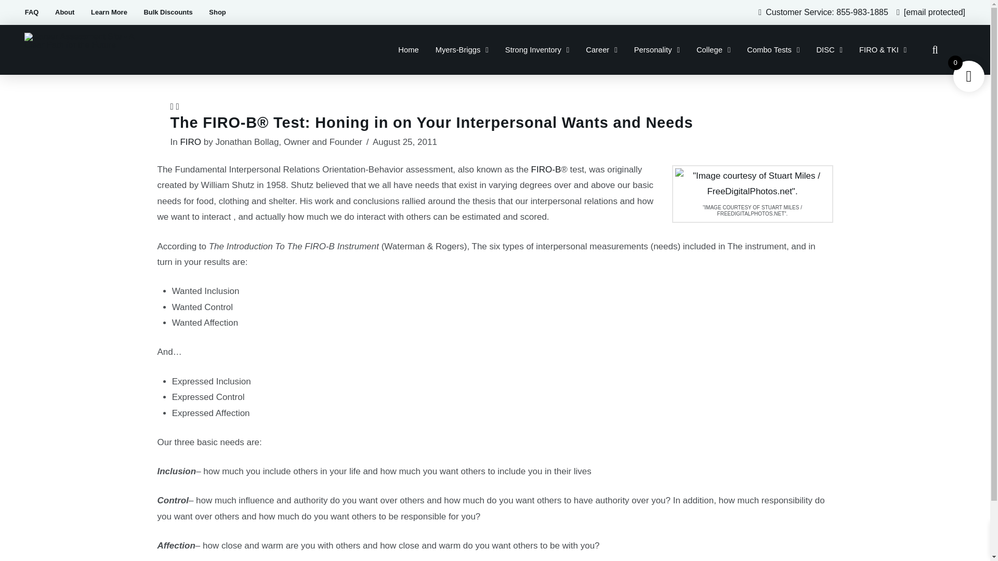 The height and width of the screenshot is (561, 998). Describe the element at coordinates (826, 12) in the screenshot. I see `Customer Service: 855-983-1885` at that location.